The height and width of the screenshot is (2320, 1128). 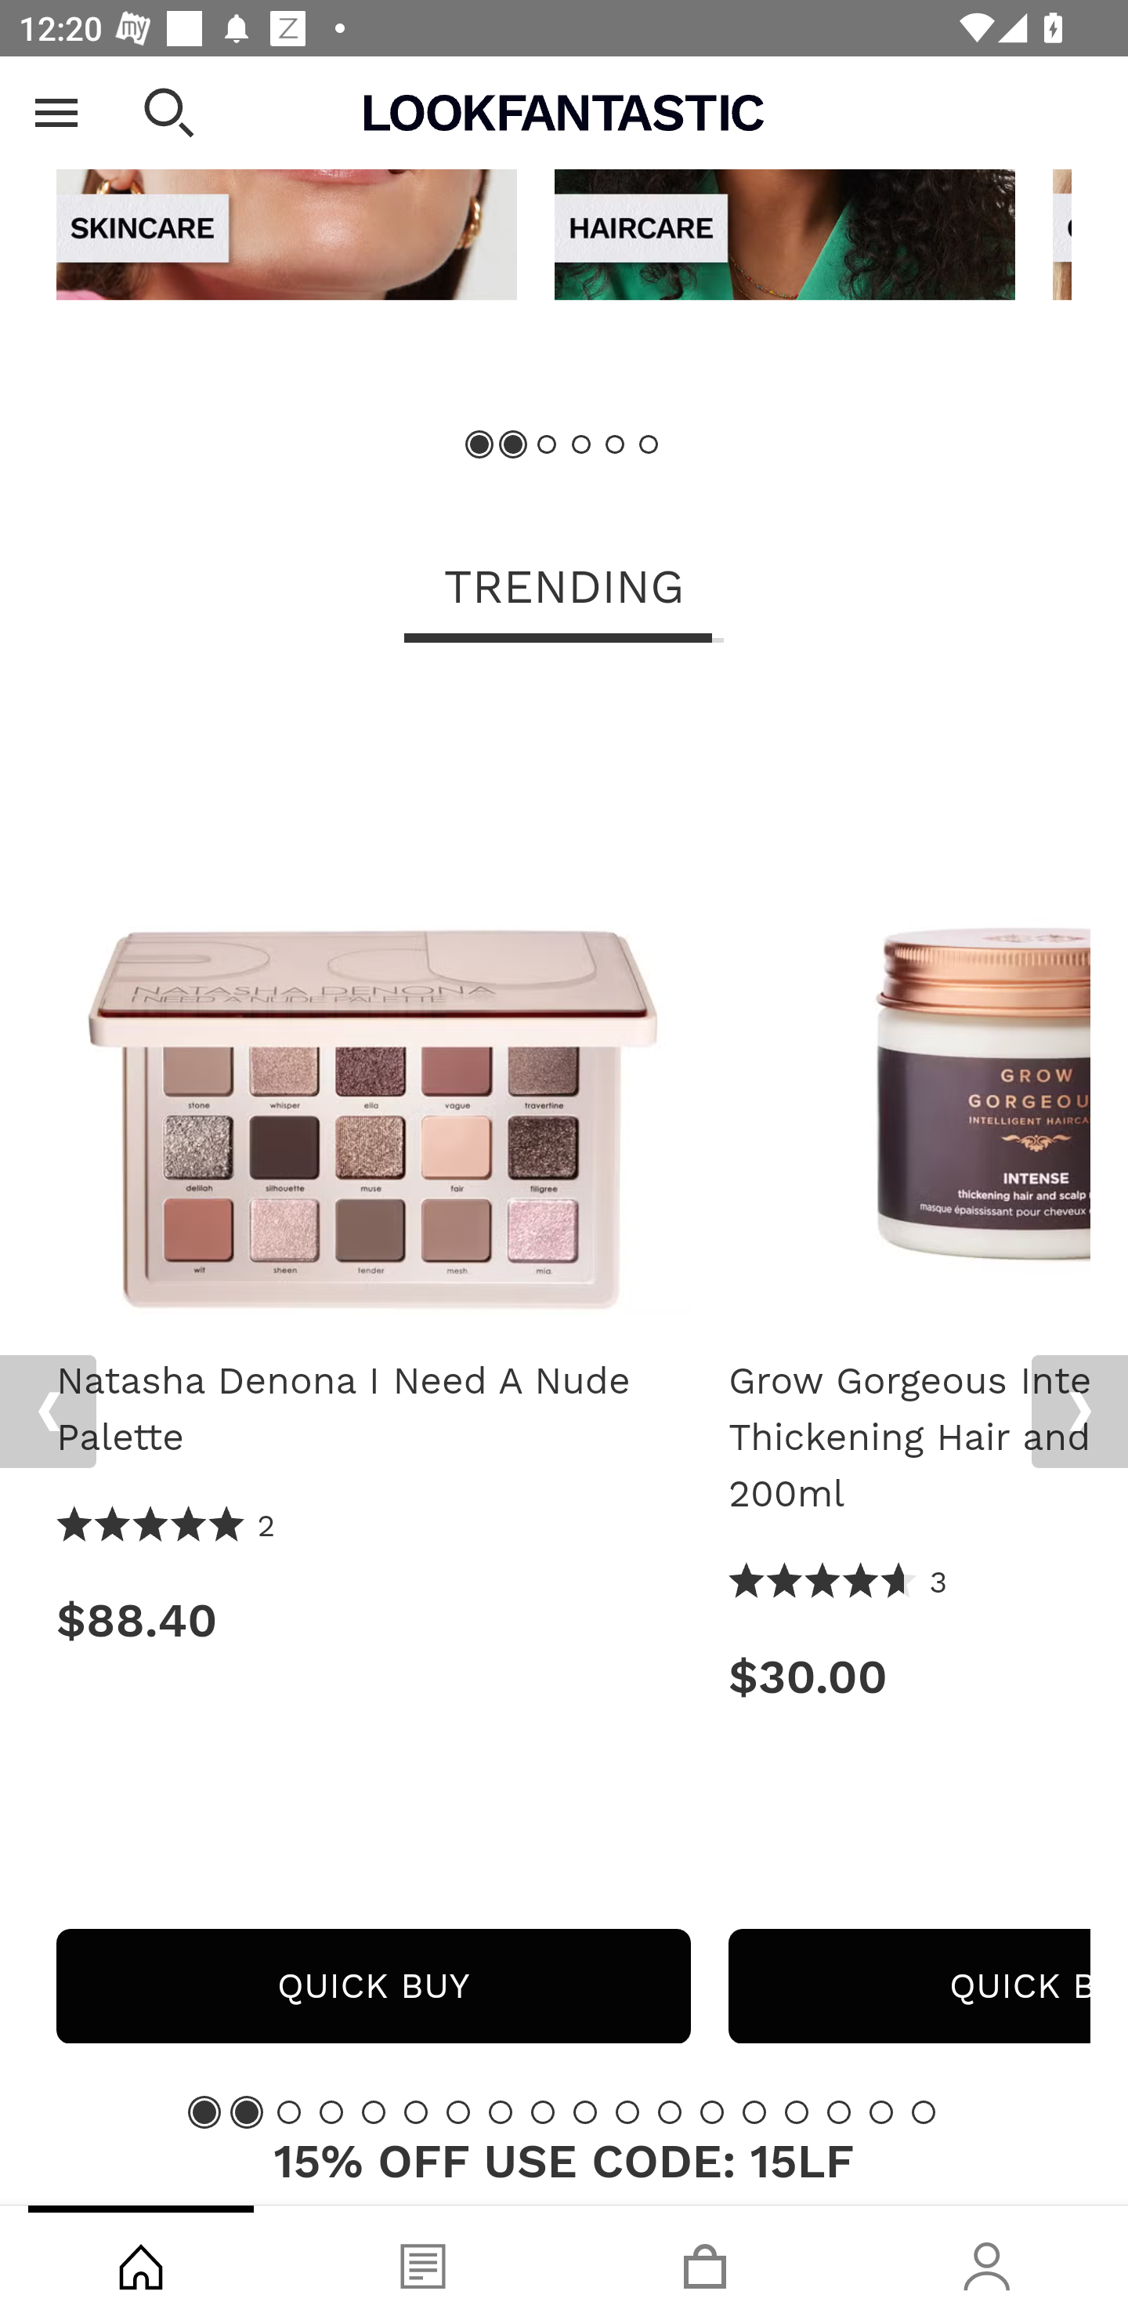 What do you see at coordinates (373, 1621) in the screenshot?
I see `Price: $88.40` at bounding box center [373, 1621].